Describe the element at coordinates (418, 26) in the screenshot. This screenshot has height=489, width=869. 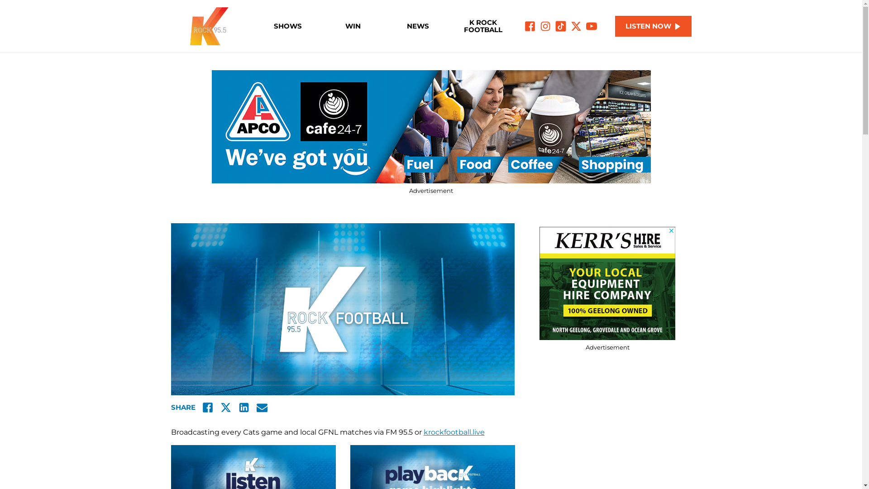
I see `NEWS` at that location.